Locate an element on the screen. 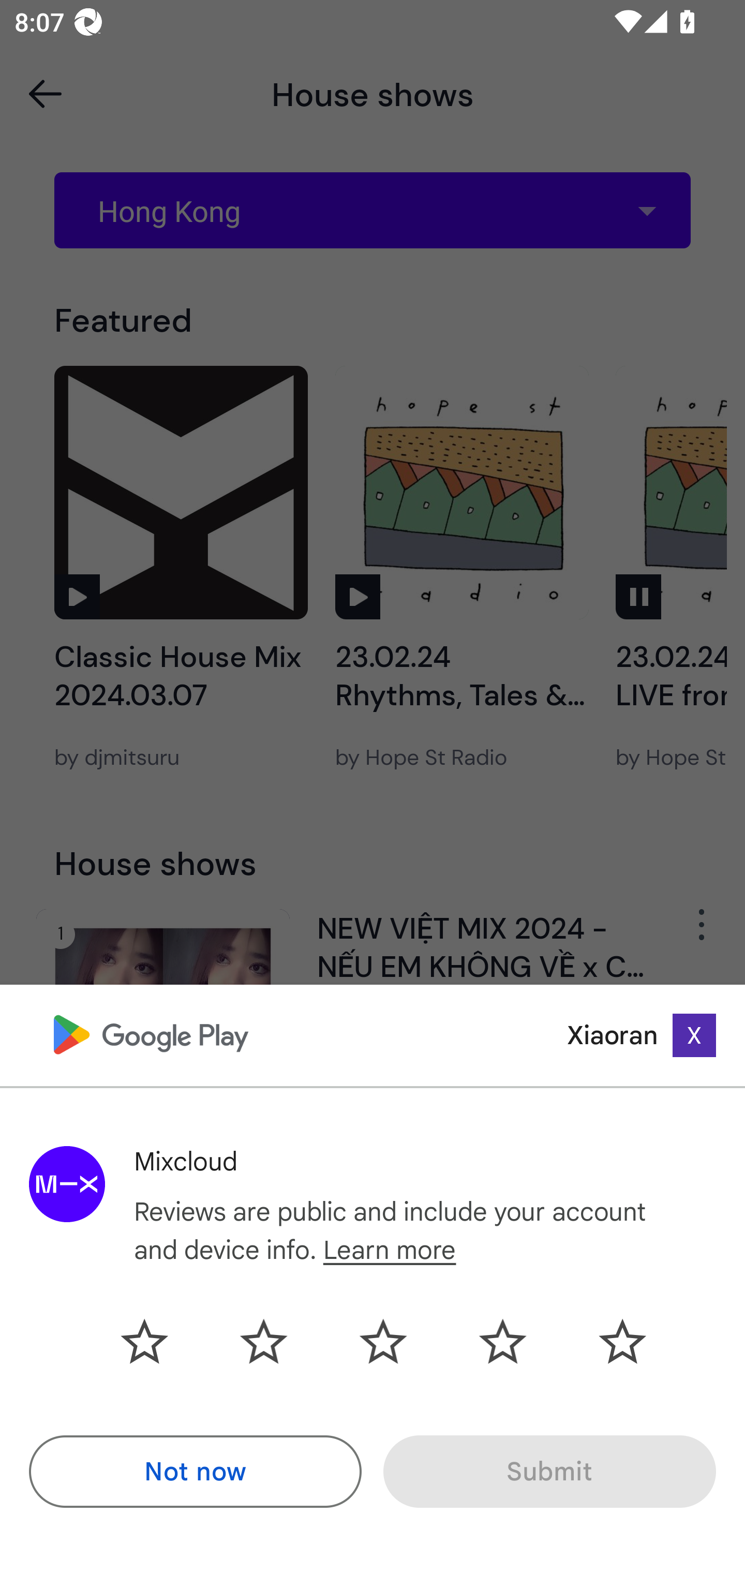 The width and height of the screenshot is (745, 1573). First star unselected is located at coordinates (159, 1341).